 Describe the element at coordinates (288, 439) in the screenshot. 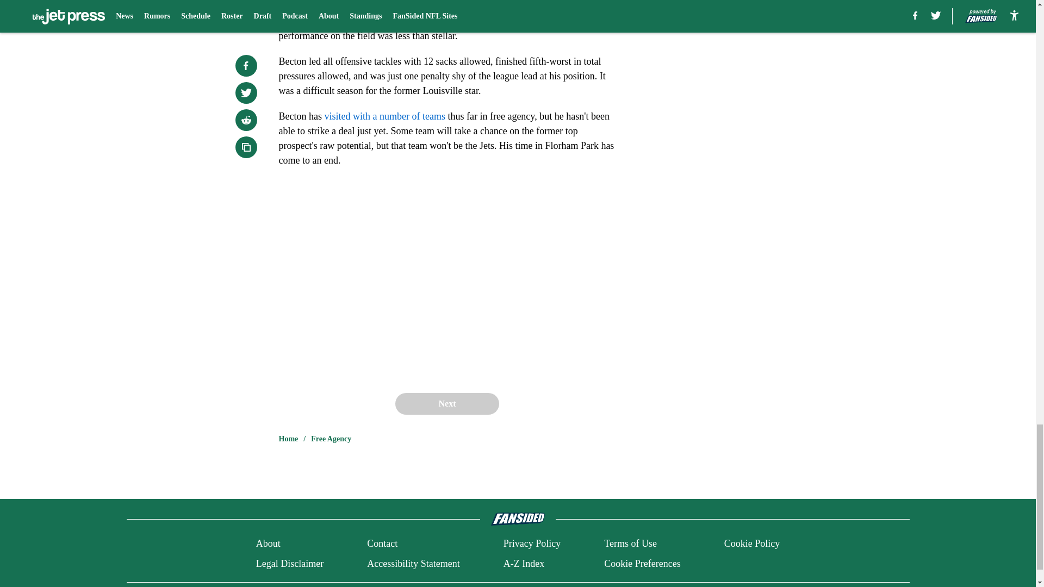

I see `Home` at that location.